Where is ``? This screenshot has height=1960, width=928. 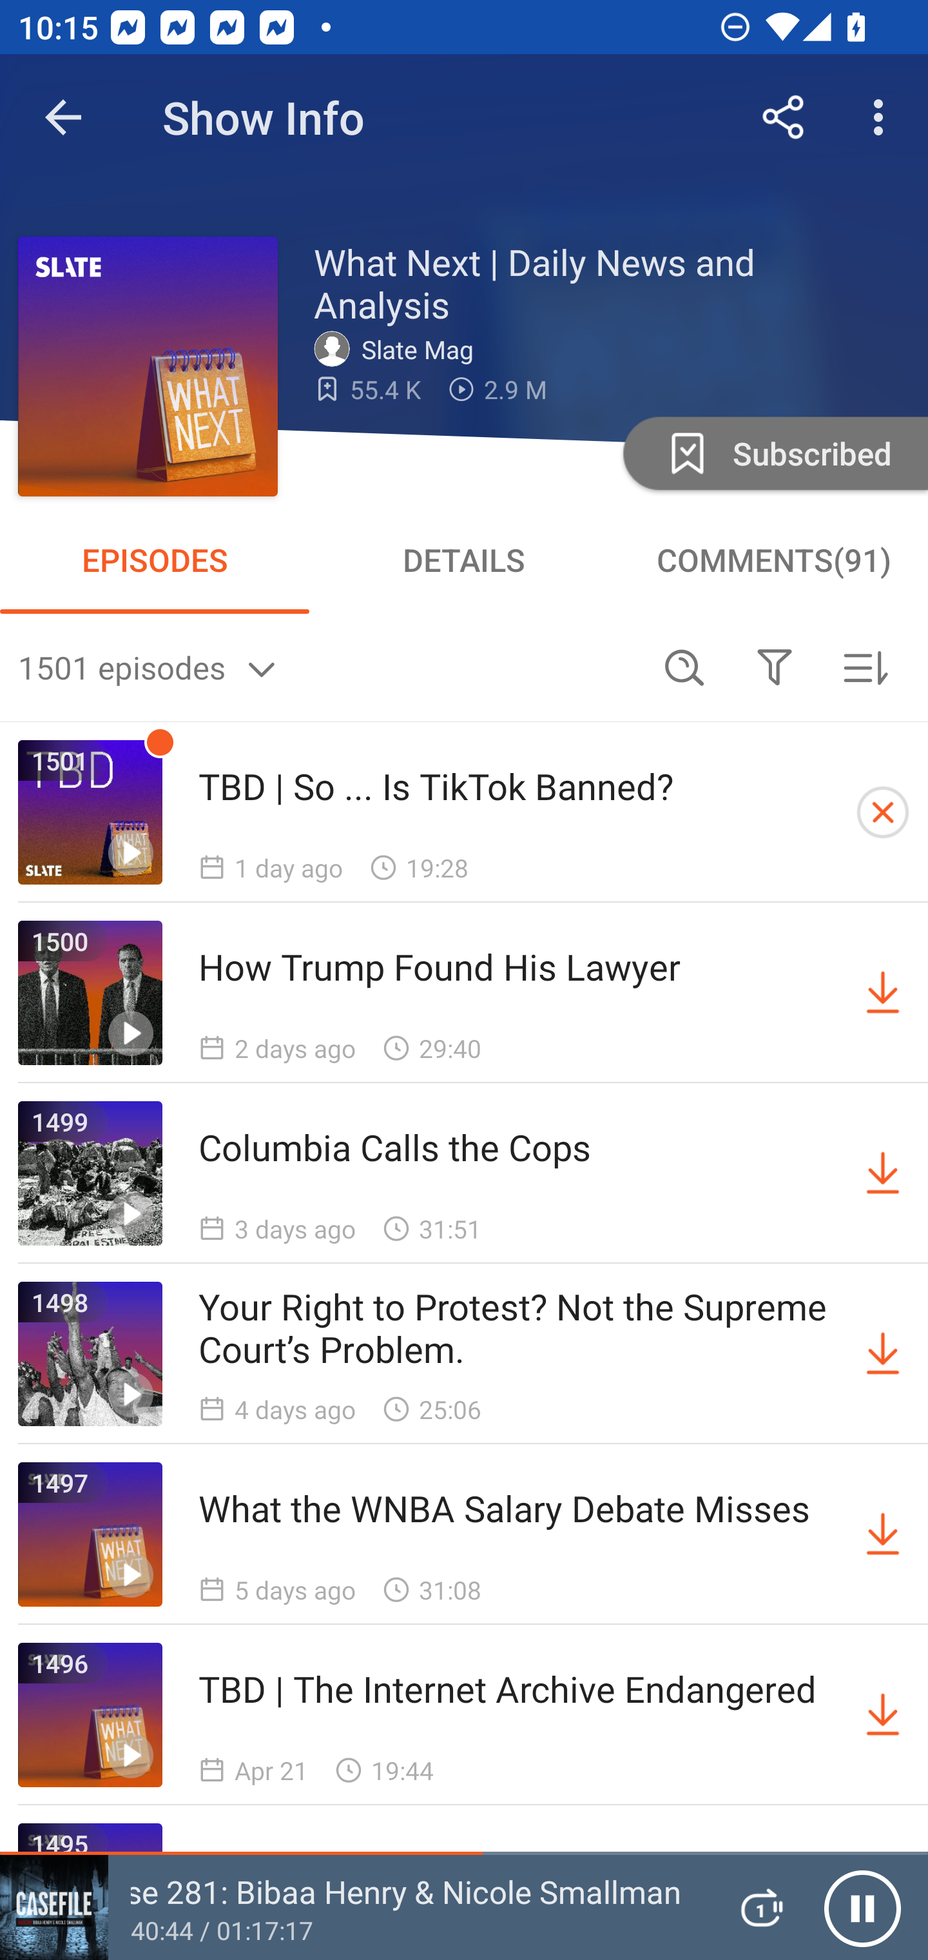
 is located at coordinates (774, 667).